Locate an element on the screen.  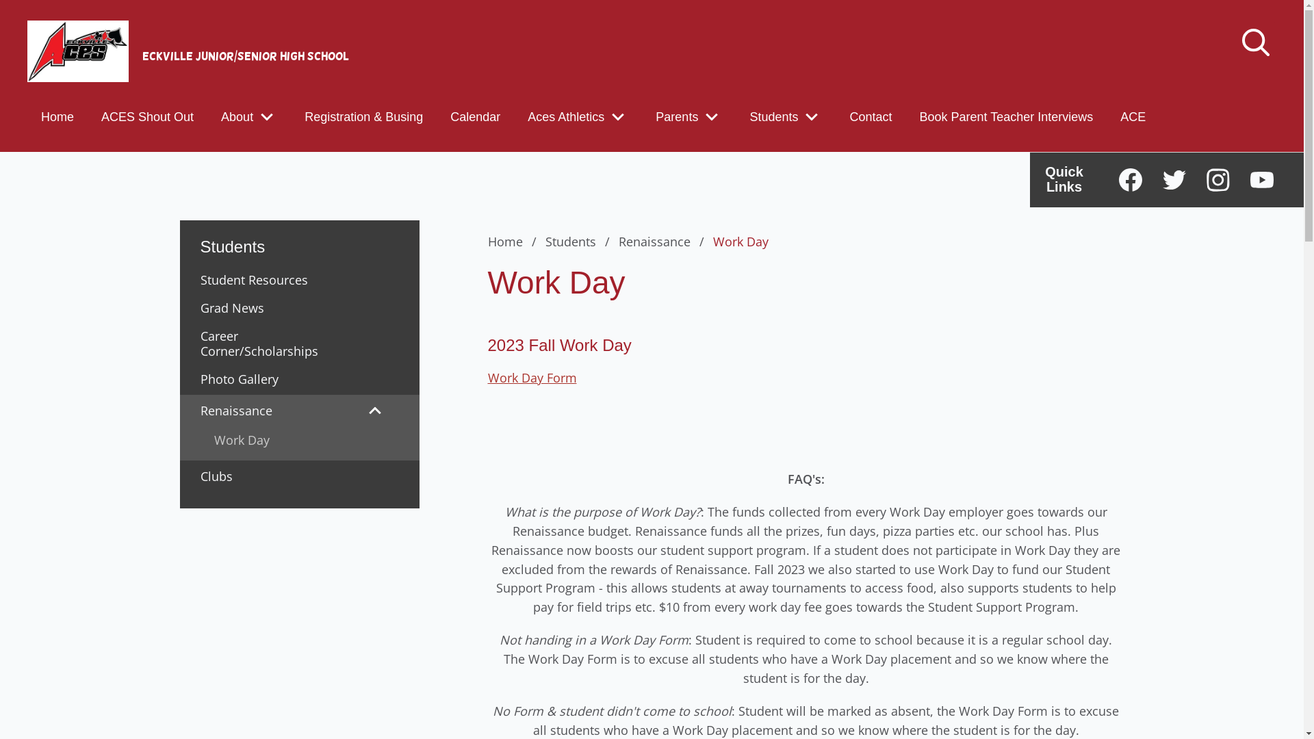
Search is located at coordinates (40, 18).